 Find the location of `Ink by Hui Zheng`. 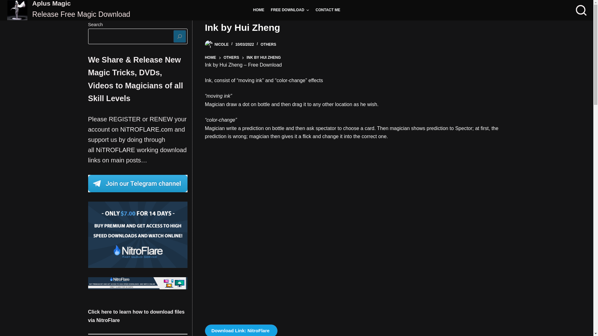

Ink by Hui Zheng is located at coordinates (355, 27).